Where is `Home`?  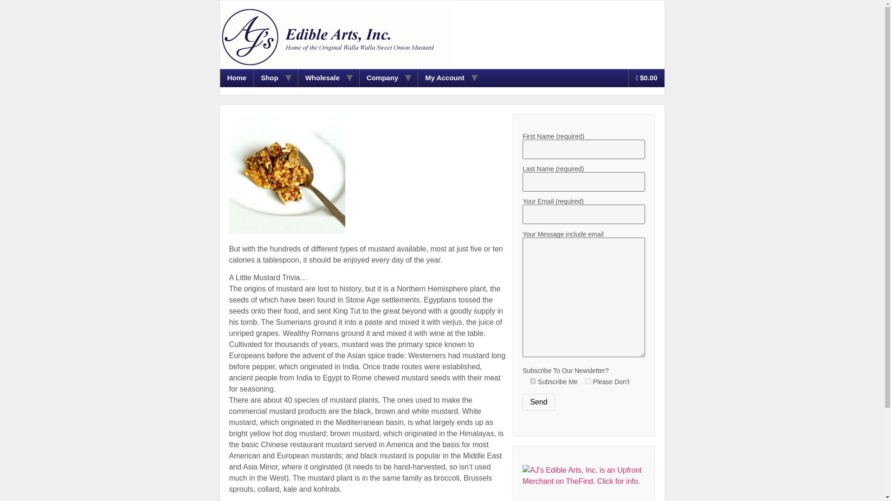
Home is located at coordinates (237, 78).